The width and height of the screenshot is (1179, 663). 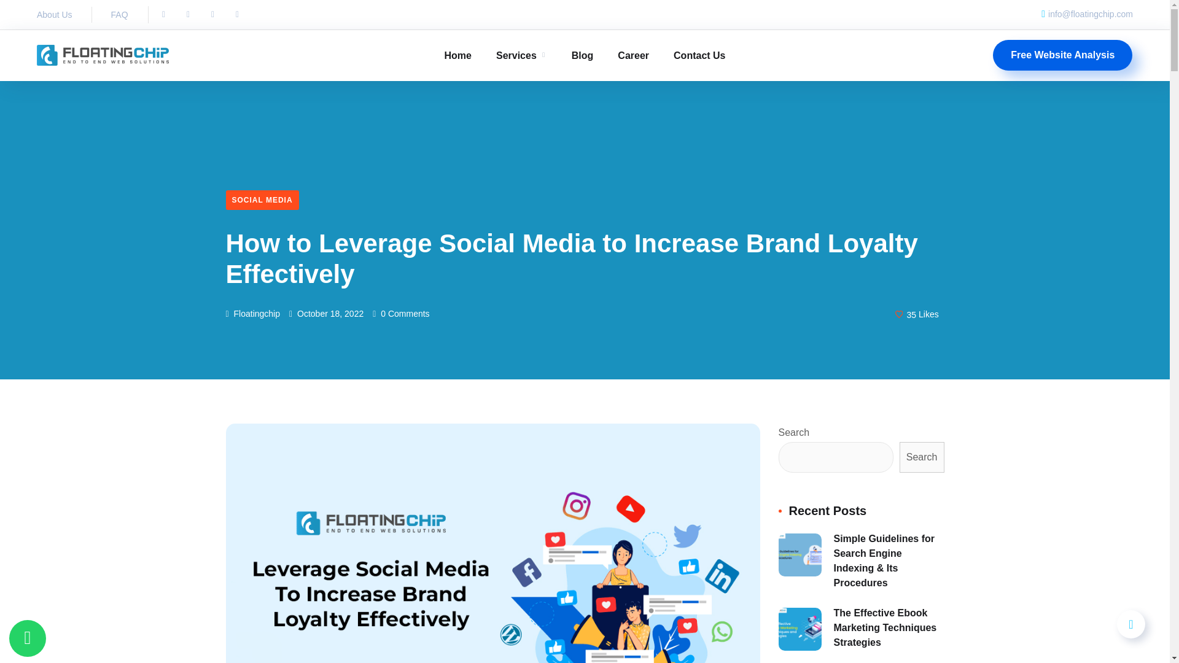 What do you see at coordinates (699, 55) in the screenshot?
I see `Contact Us` at bounding box center [699, 55].